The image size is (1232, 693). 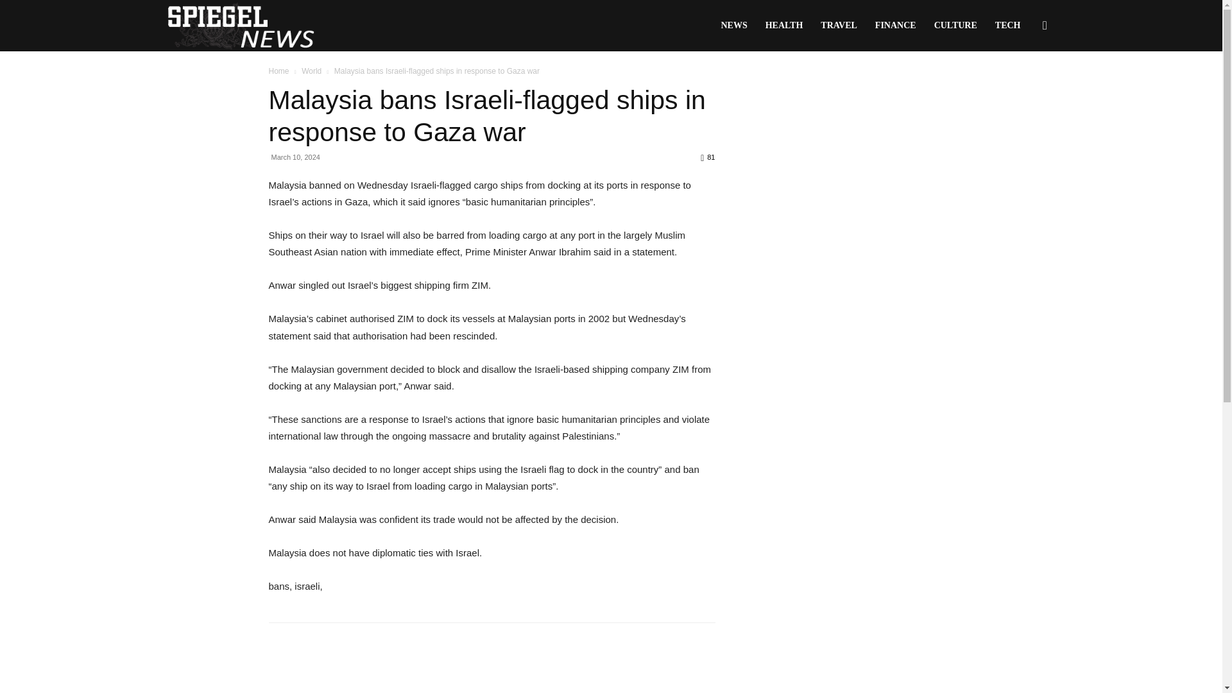 I want to click on World, so click(x=312, y=71).